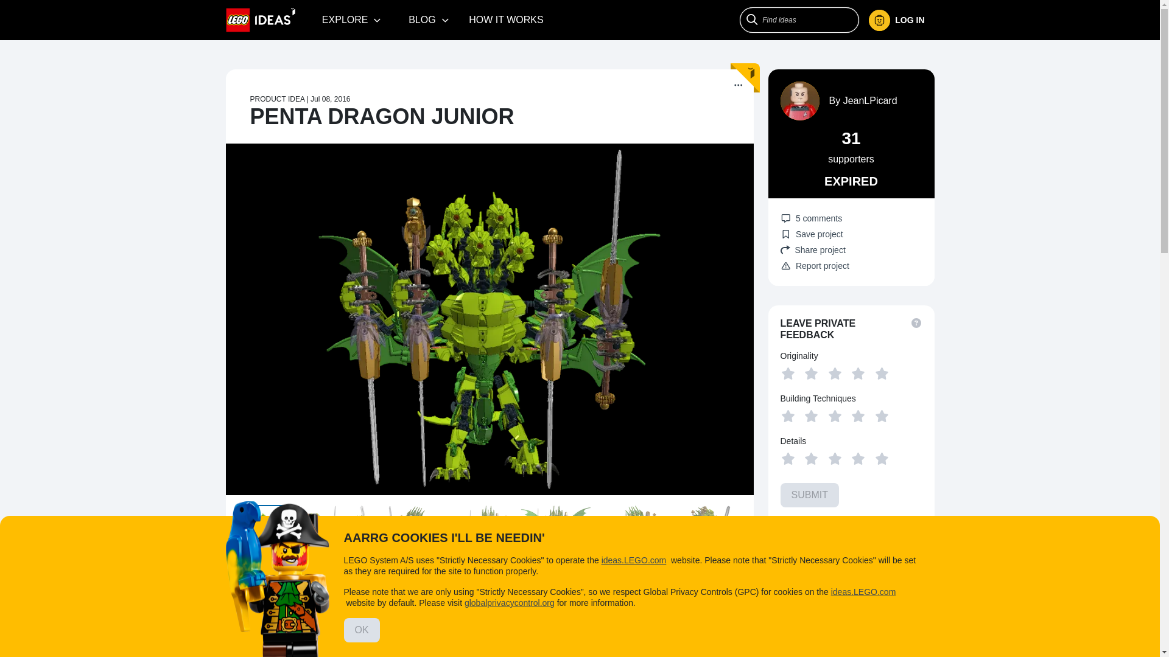 Image resolution: width=1169 pixels, height=657 pixels. What do you see at coordinates (413, 586) in the screenshot?
I see `COMMENTS 5` at bounding box center [413, 586].